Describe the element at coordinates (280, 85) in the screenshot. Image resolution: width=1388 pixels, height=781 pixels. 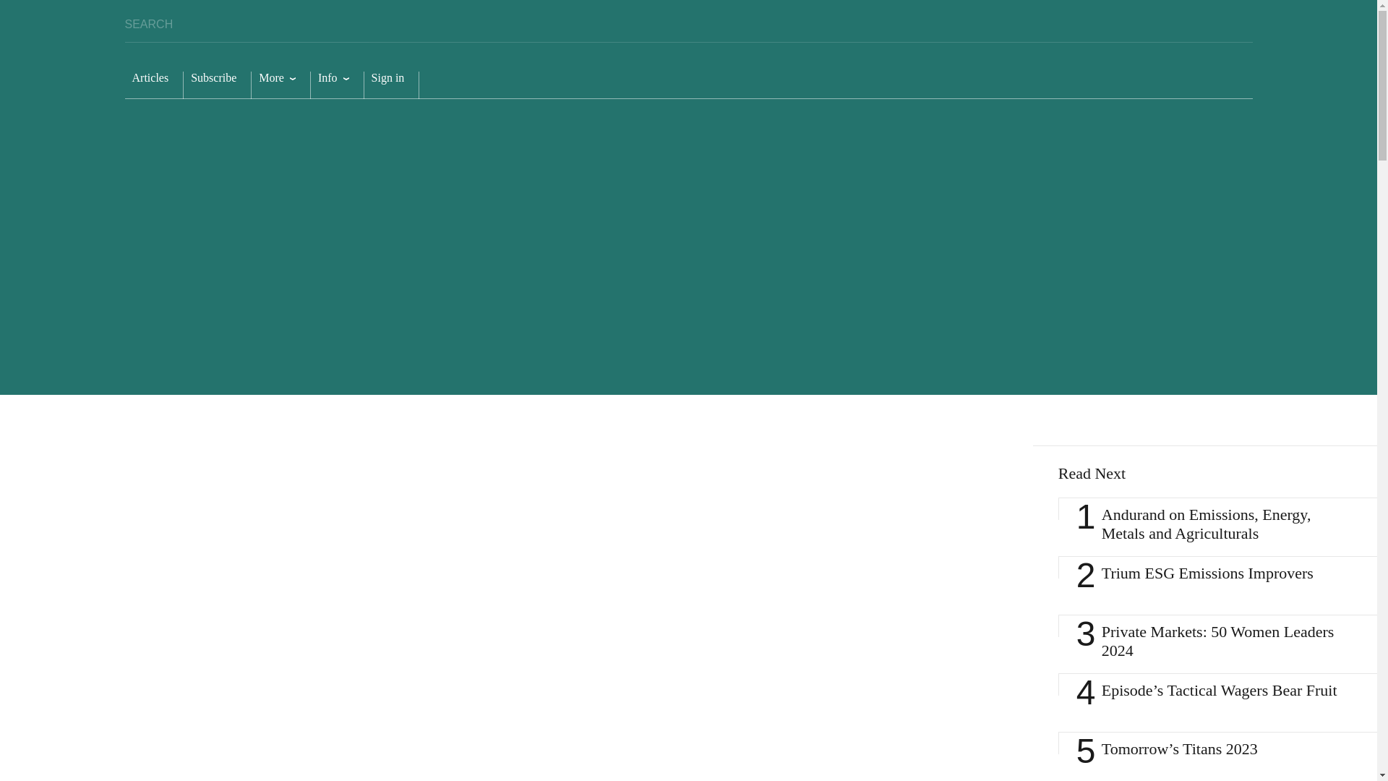
I see `More` at that location.